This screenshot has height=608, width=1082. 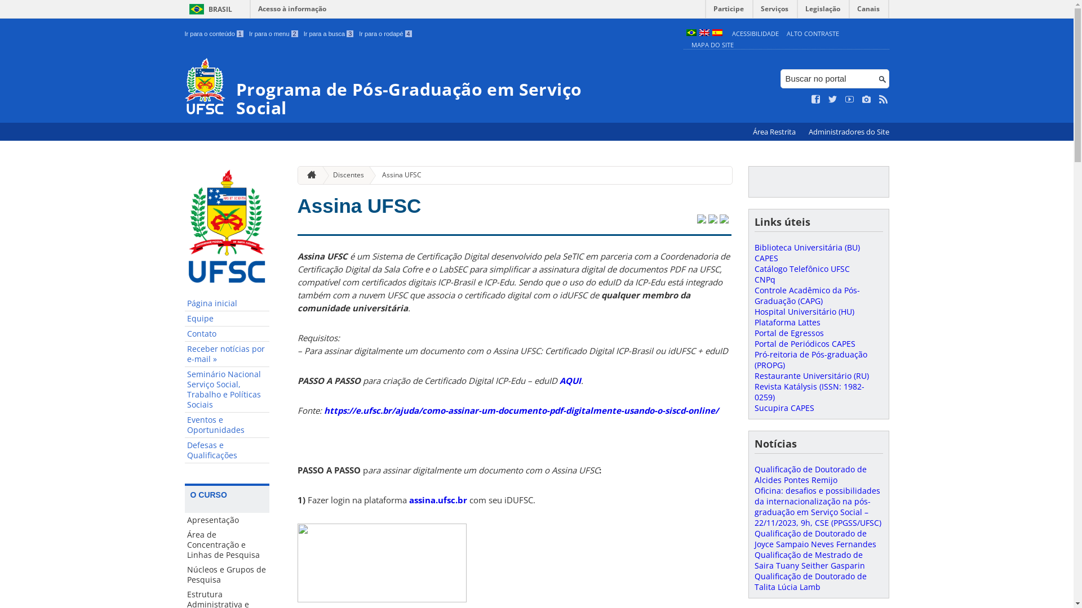 I want to click on Assina UFSC, so click(x=397, y=176).